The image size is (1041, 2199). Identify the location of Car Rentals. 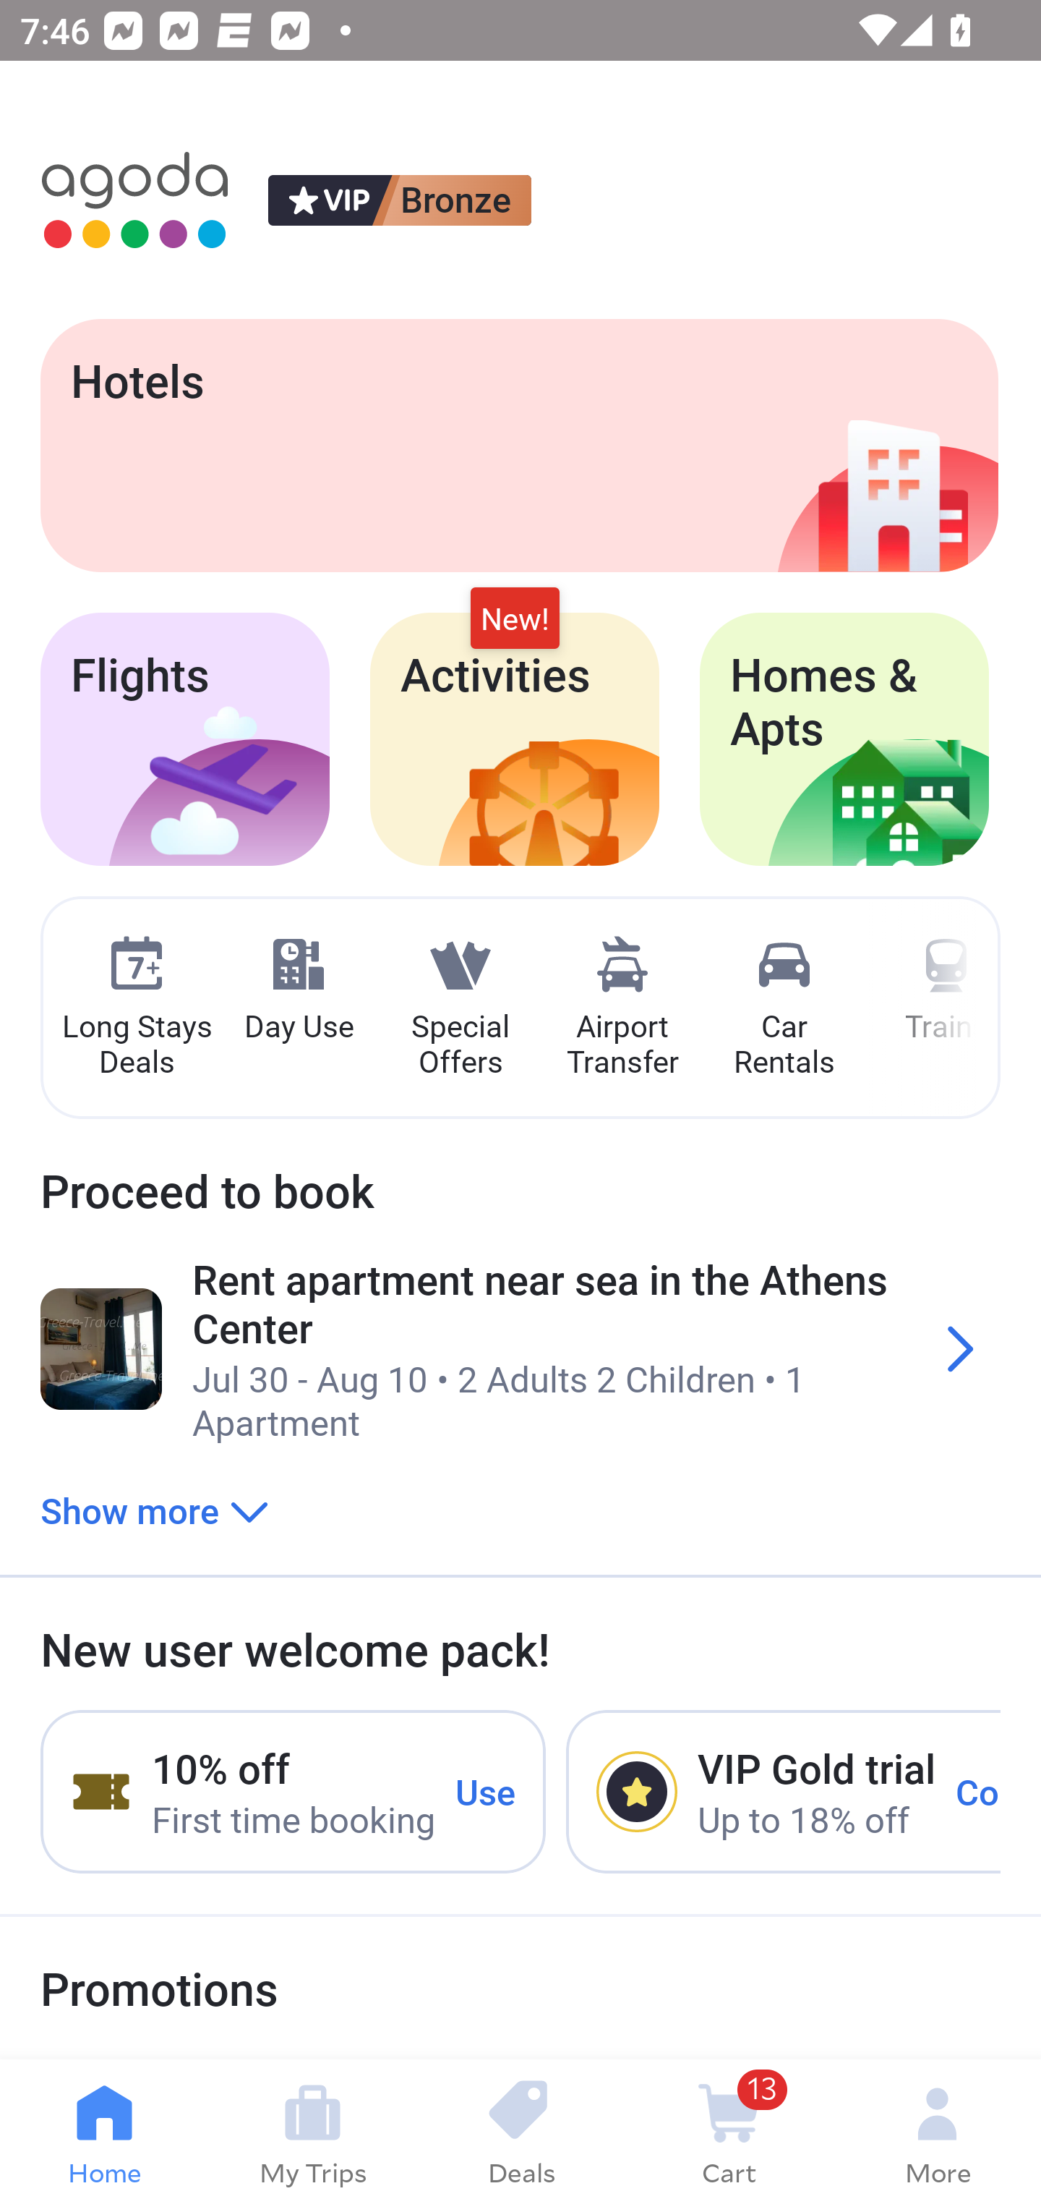
(784, 1008).